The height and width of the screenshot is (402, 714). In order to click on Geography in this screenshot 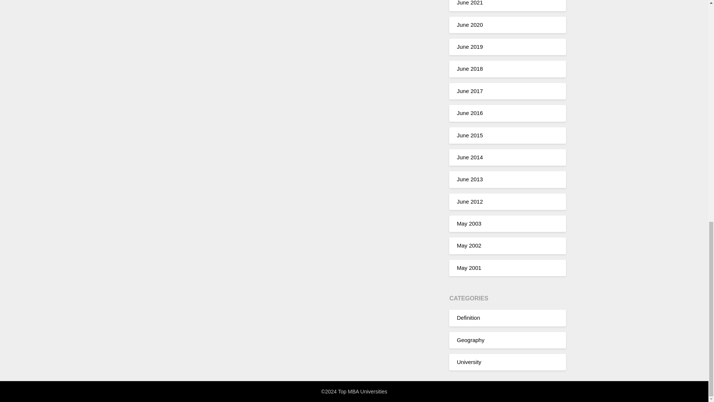, I will do `click(470, 339)`.